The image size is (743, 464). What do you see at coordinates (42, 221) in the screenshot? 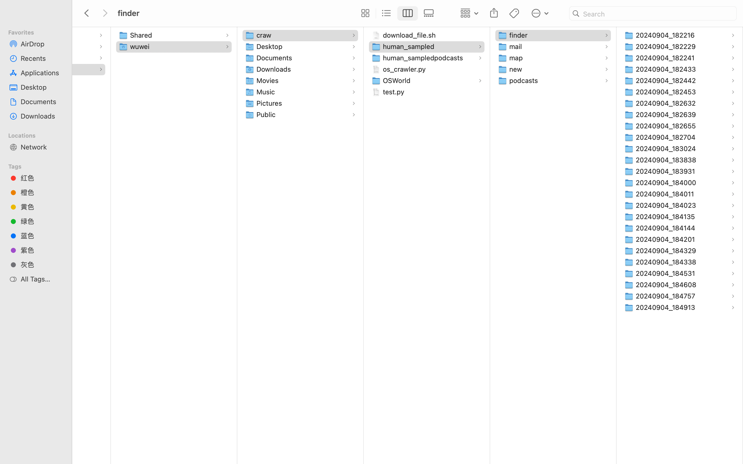
I see `绿色` at bounding box center [42, 221].